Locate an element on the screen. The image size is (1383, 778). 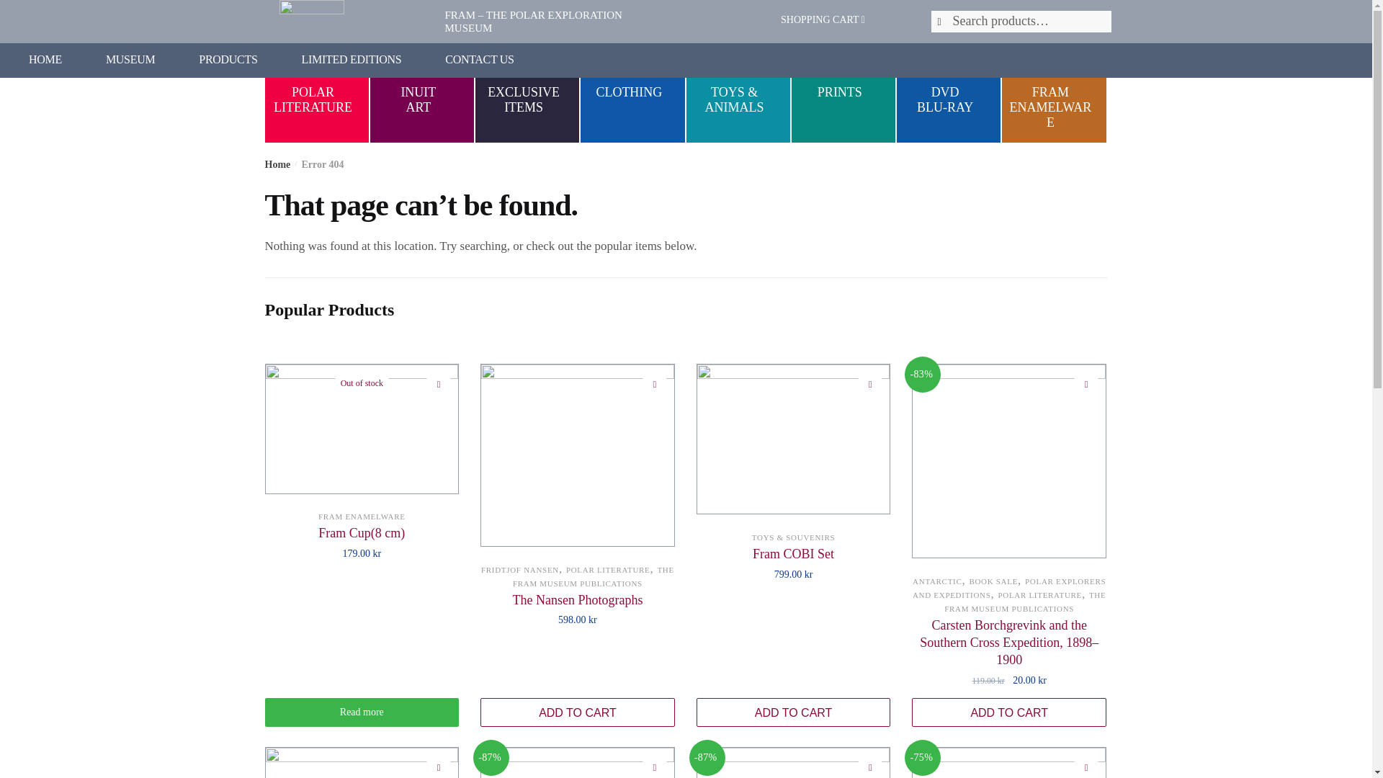
Read more is located at coordinates (422, 92).